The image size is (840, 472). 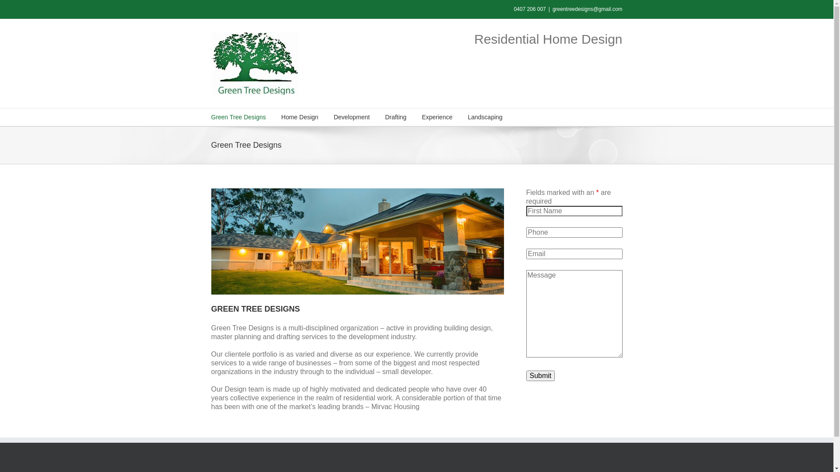 What do you see at coordinates (352, 117) in the screenshot?
I see `Development` at bounding box center [352, 117].